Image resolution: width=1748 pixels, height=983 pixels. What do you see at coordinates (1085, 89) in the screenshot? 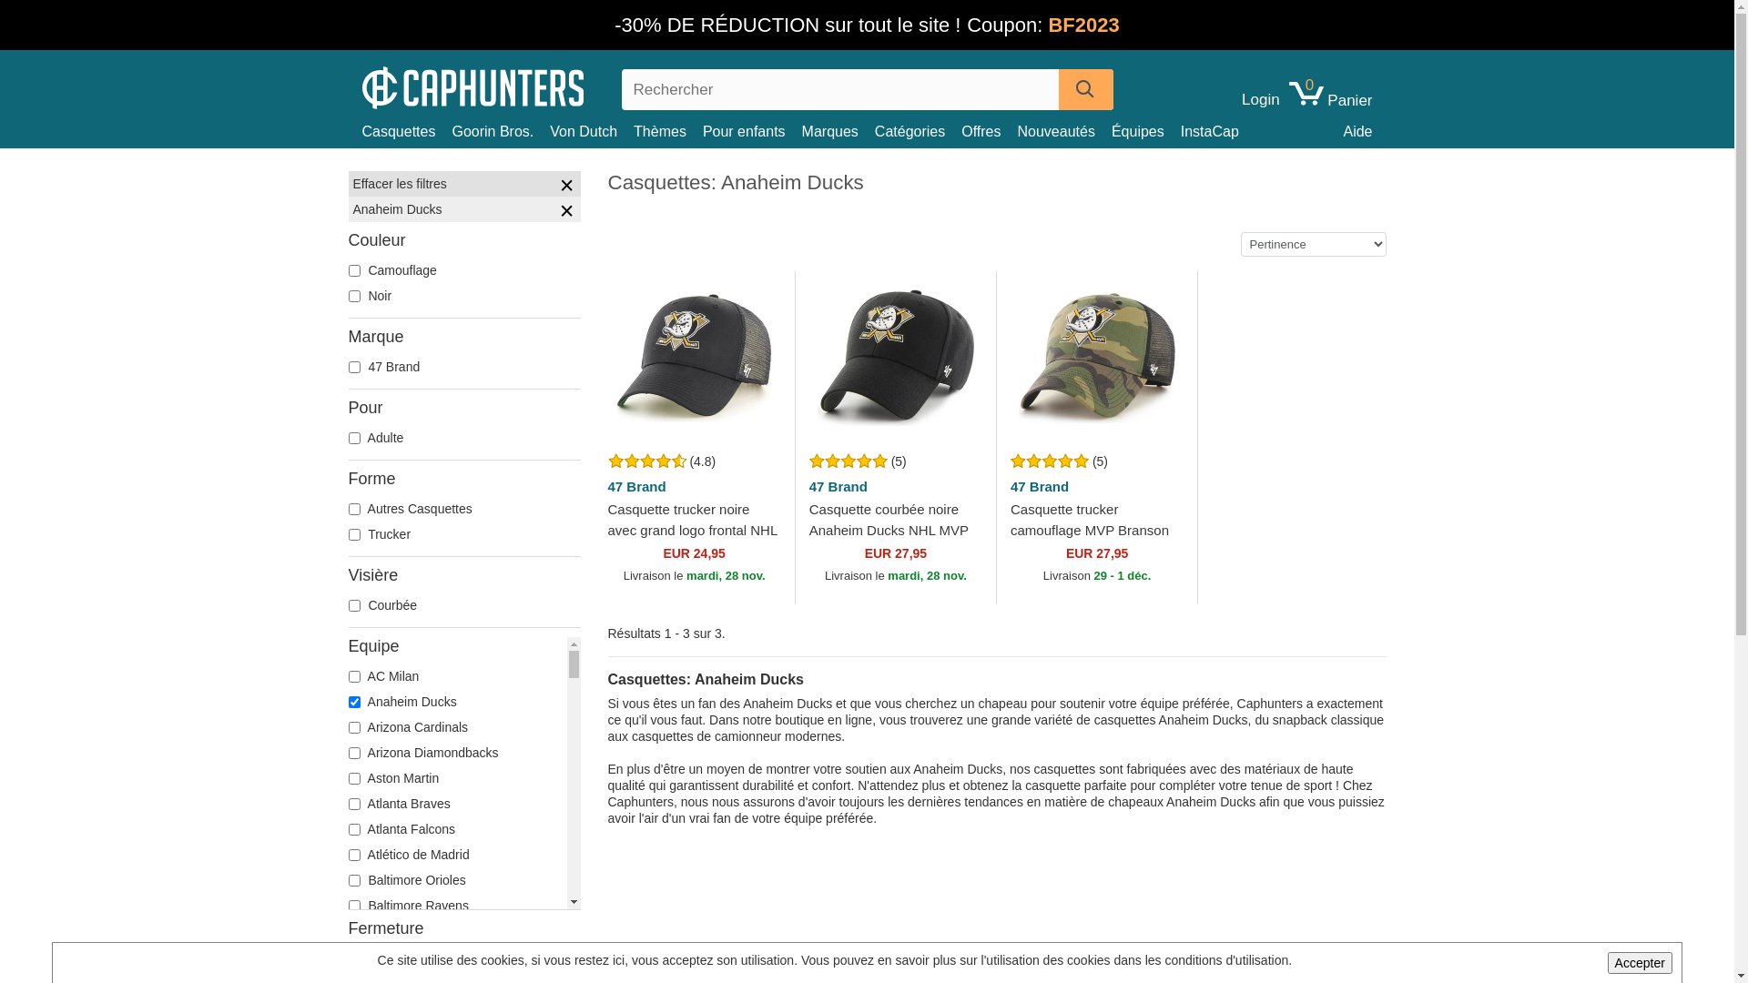
I see `Search` at bounding box center [1085, 89].